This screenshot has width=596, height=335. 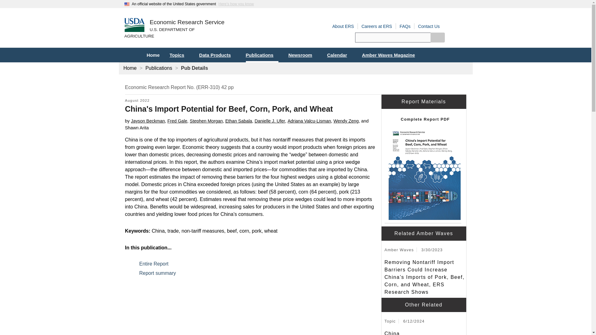 I want to click on Danielle J. Ufer, so click(x=269, y=121).